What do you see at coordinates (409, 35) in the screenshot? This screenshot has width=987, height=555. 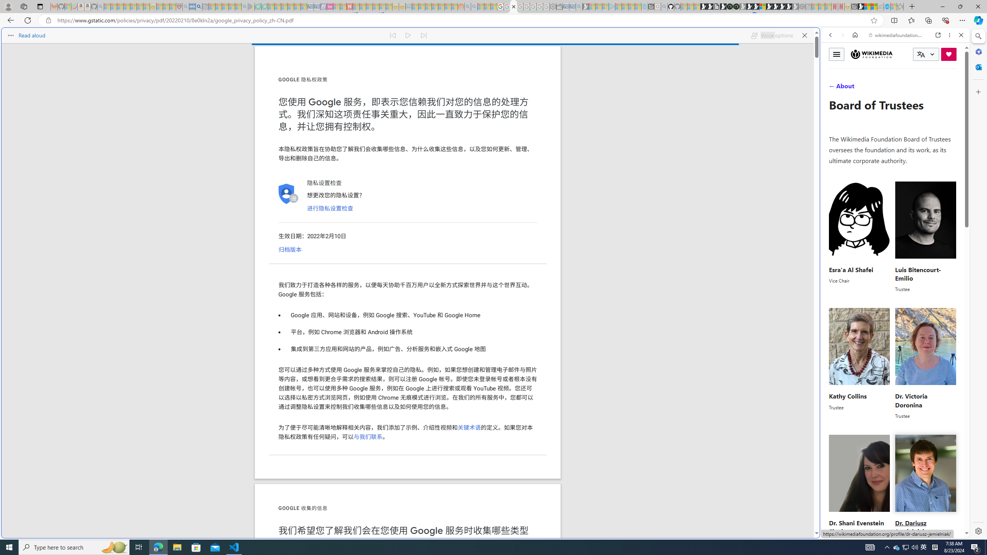 I see `Continue to read aloud (Ctrl+Shift+U)` at bounding box center [409, 35].